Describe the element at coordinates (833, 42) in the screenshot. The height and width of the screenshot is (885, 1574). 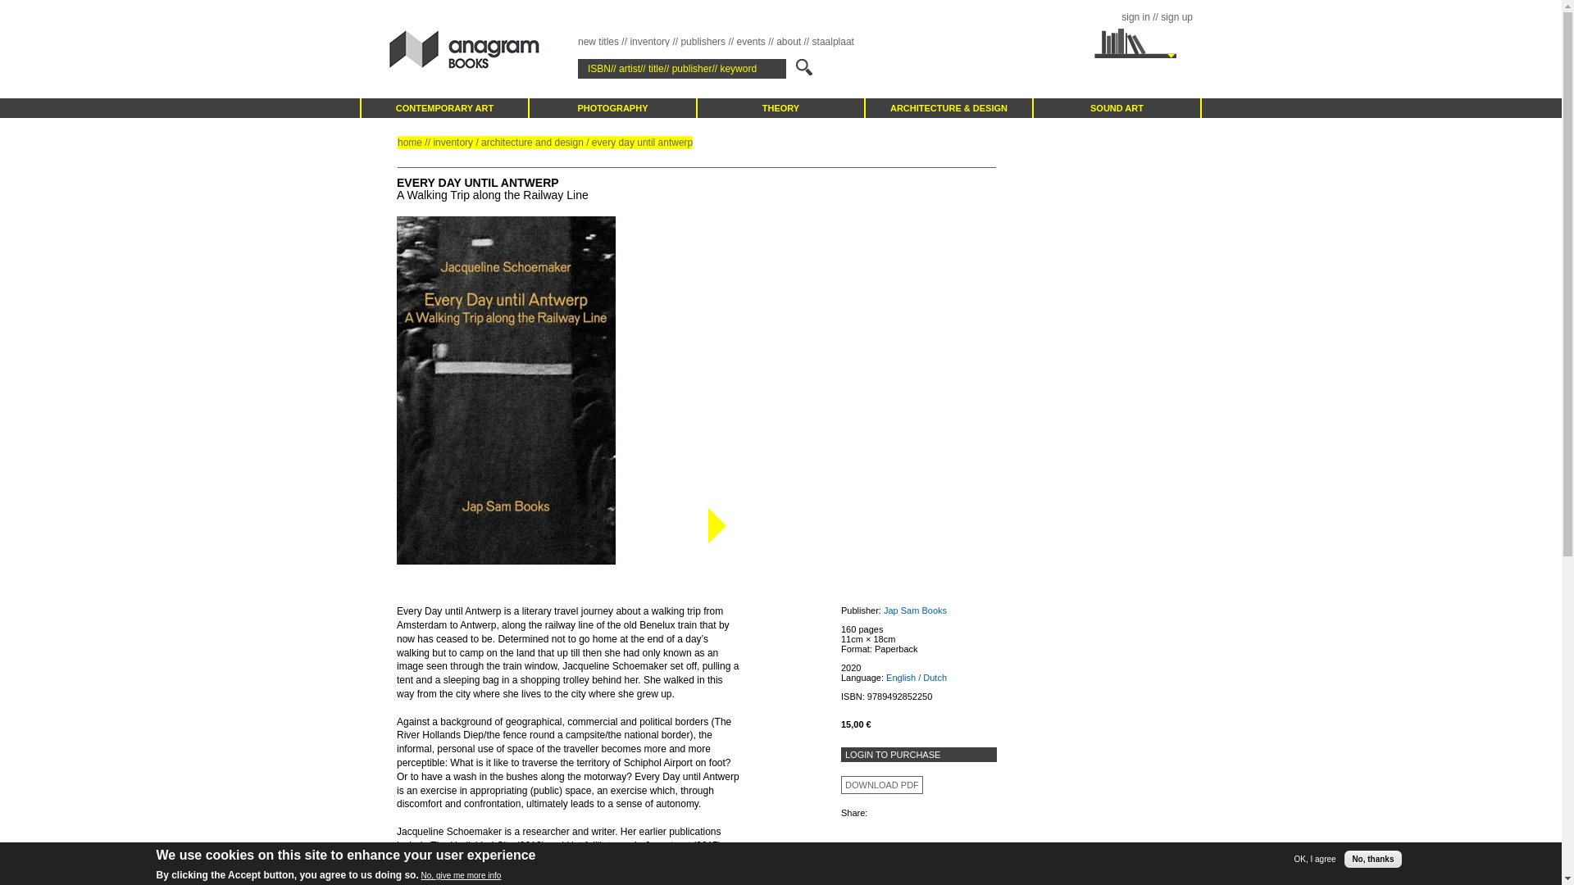
I see `staalplaat` at that location.